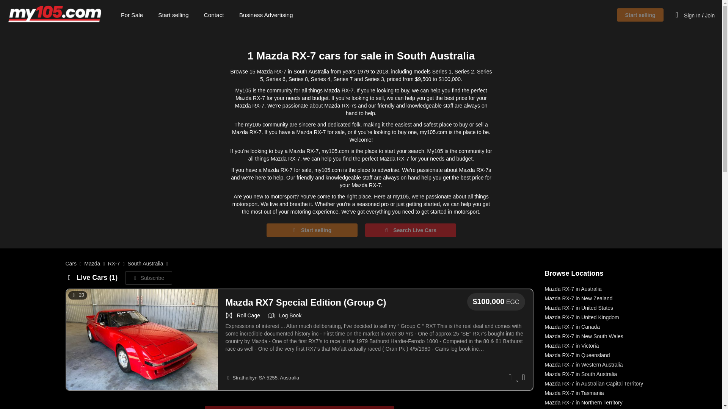 The height and width of the screenshot is (409, 728). I want to click on Mazda RX-7 in Northern Territory, so click(583, 403).